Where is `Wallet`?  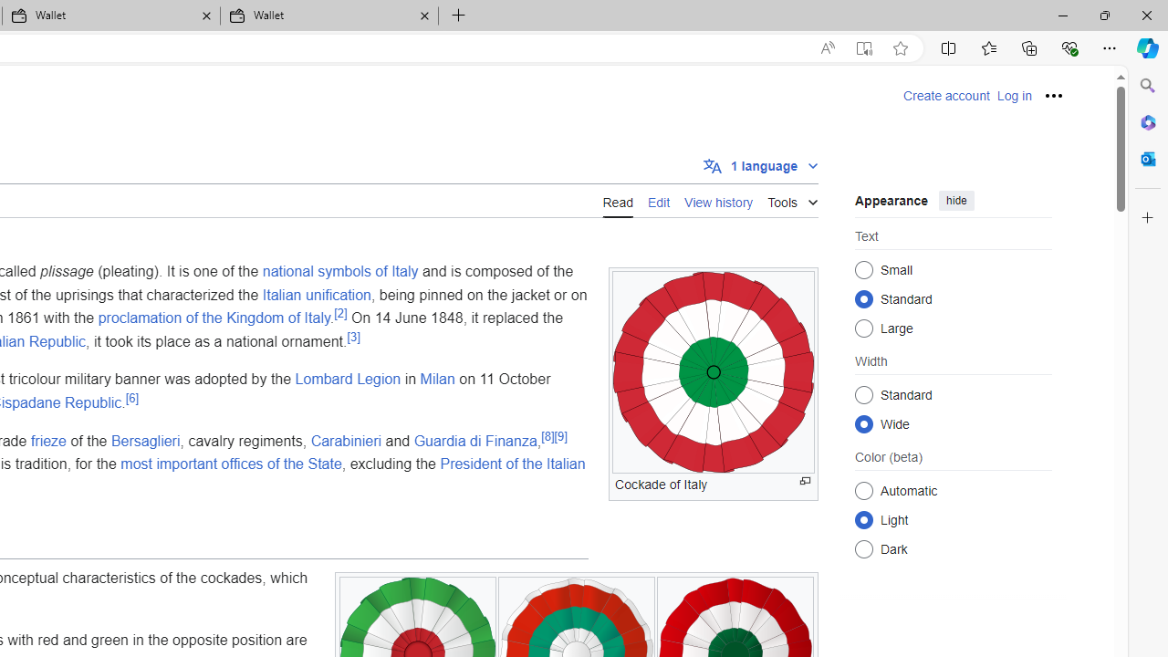 Wallet is located at coordinates (328, 16).